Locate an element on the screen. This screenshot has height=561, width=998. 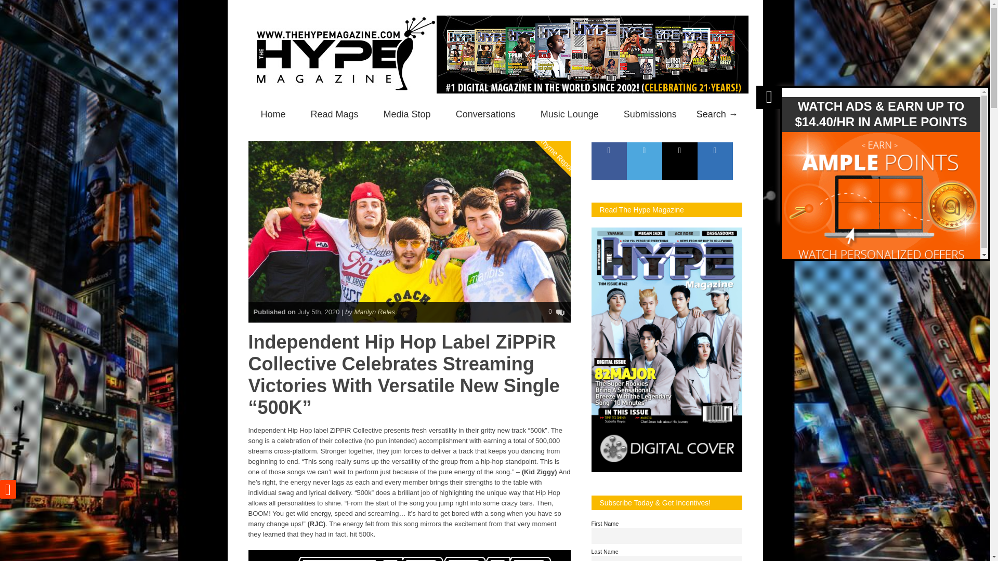
Music Lounge is located at coordinates (569, 114).